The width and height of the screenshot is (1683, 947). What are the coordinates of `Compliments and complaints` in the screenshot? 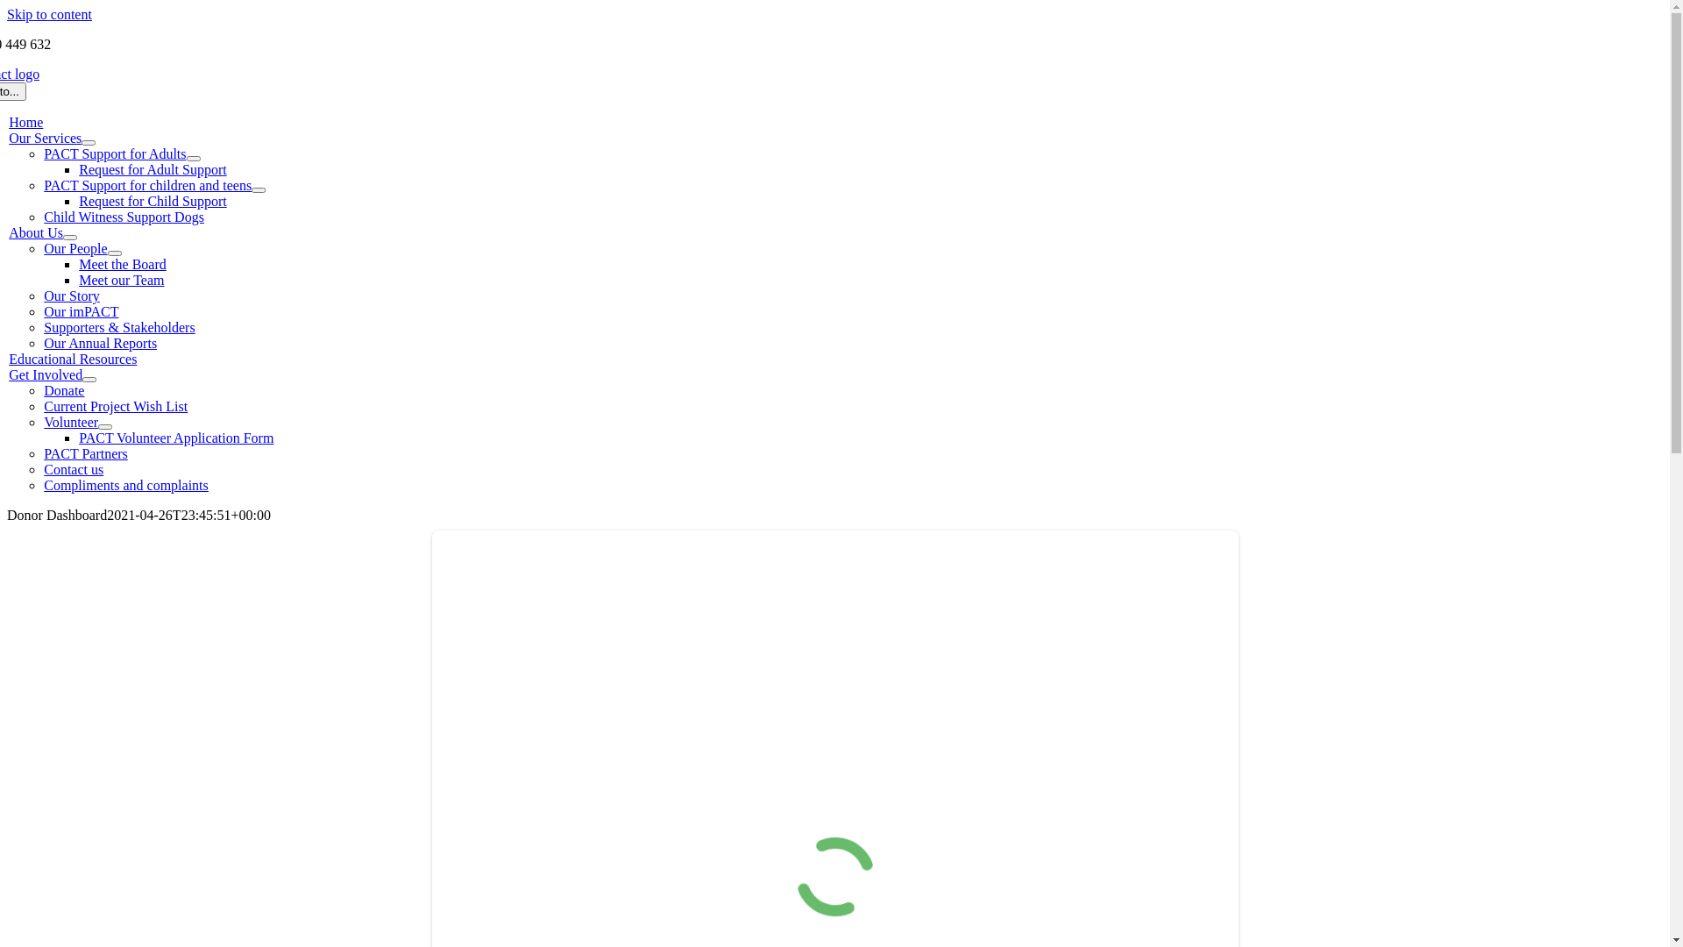 It's located at (126, 486).